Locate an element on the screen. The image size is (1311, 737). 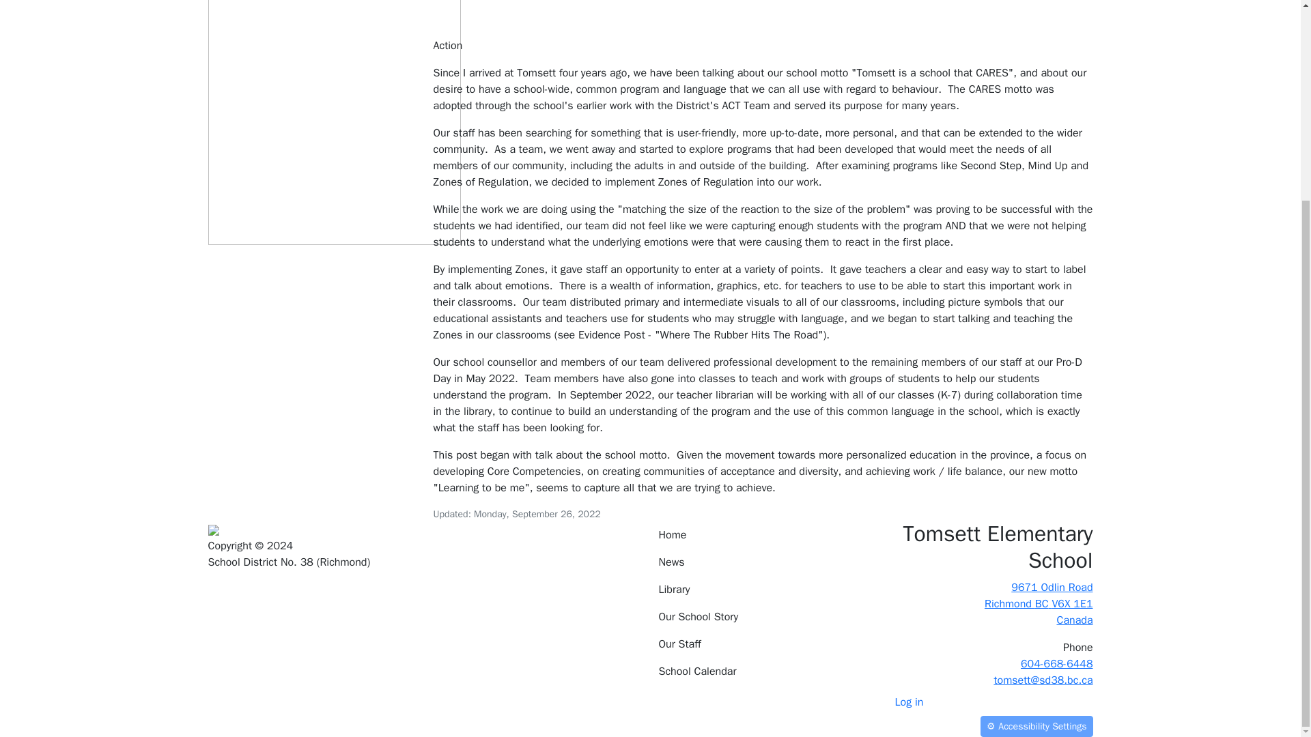
News is located at coordinates (762, 671).